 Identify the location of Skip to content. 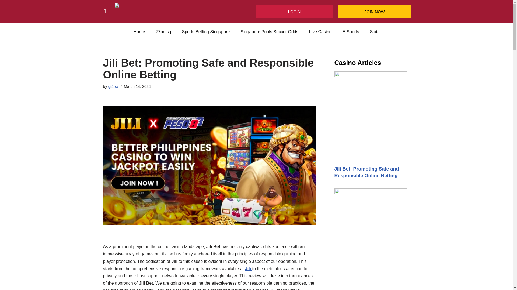
(4, 11).